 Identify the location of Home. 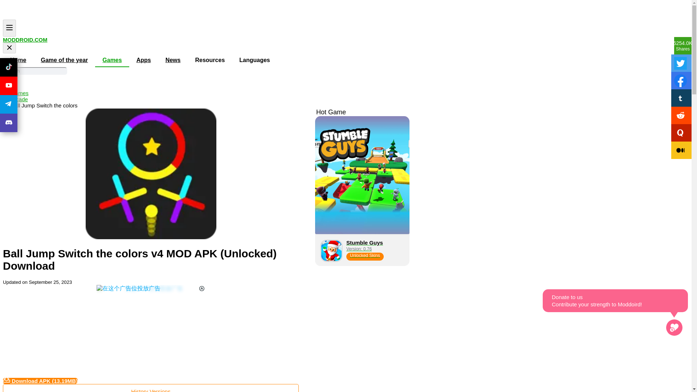
(18, 60).